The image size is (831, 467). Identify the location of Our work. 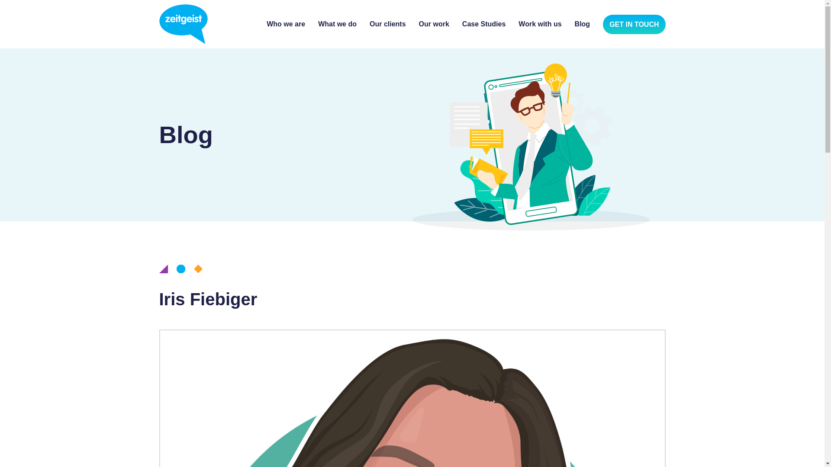
(434, 24).